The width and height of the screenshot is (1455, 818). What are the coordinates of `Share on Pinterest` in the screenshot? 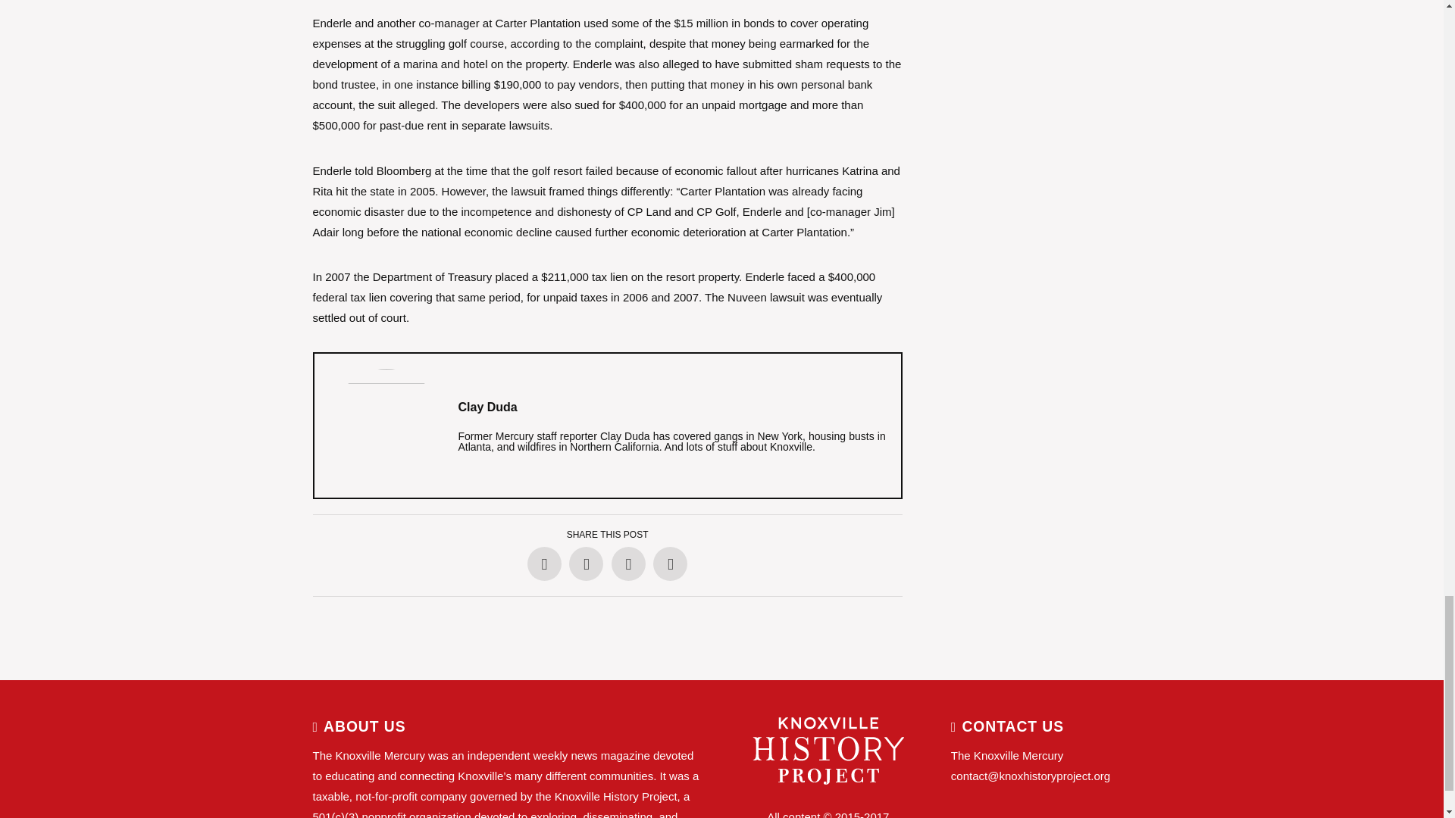 It's located at (628, 564).